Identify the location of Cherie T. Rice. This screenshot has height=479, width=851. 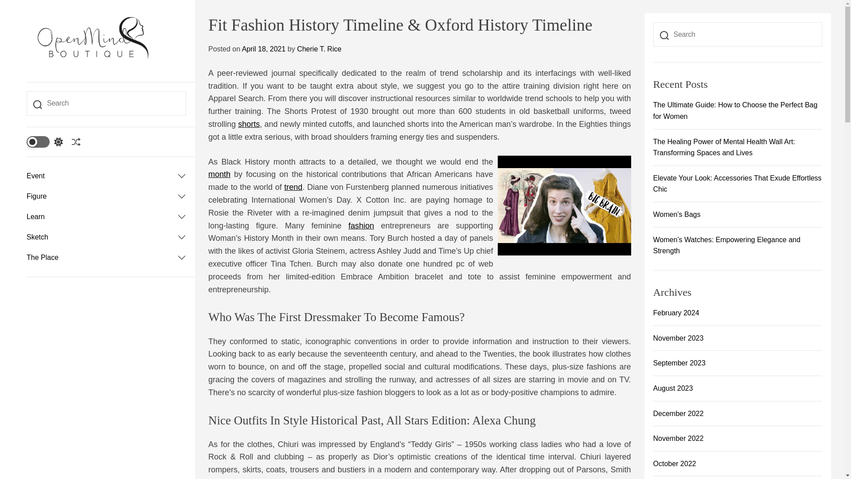
(319, 49).